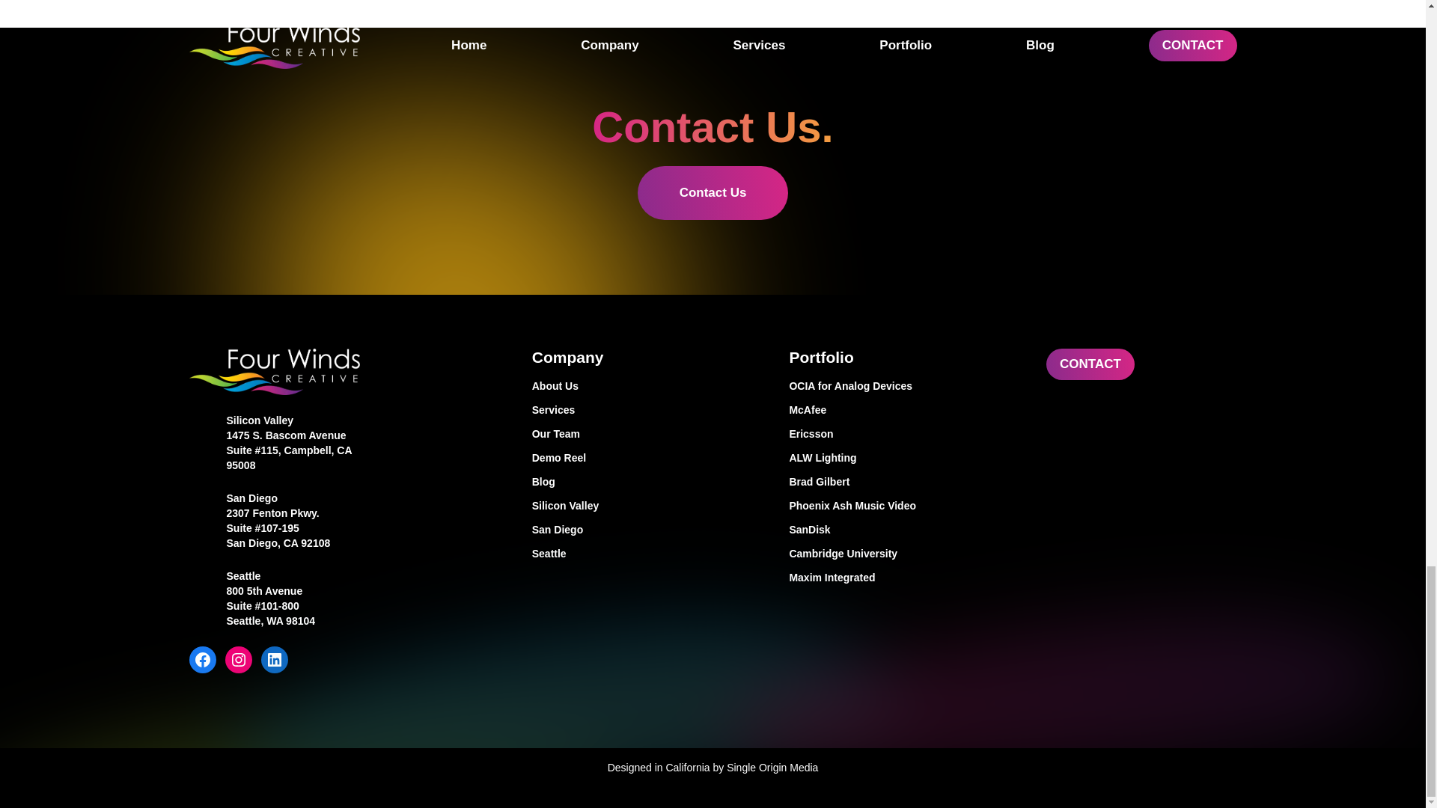 The width and height of the screenshot is (1437, 808). What do you see at coordinates (648, 530) in the screenshot?
I see `San Diego` at bounding box center [648, 530].